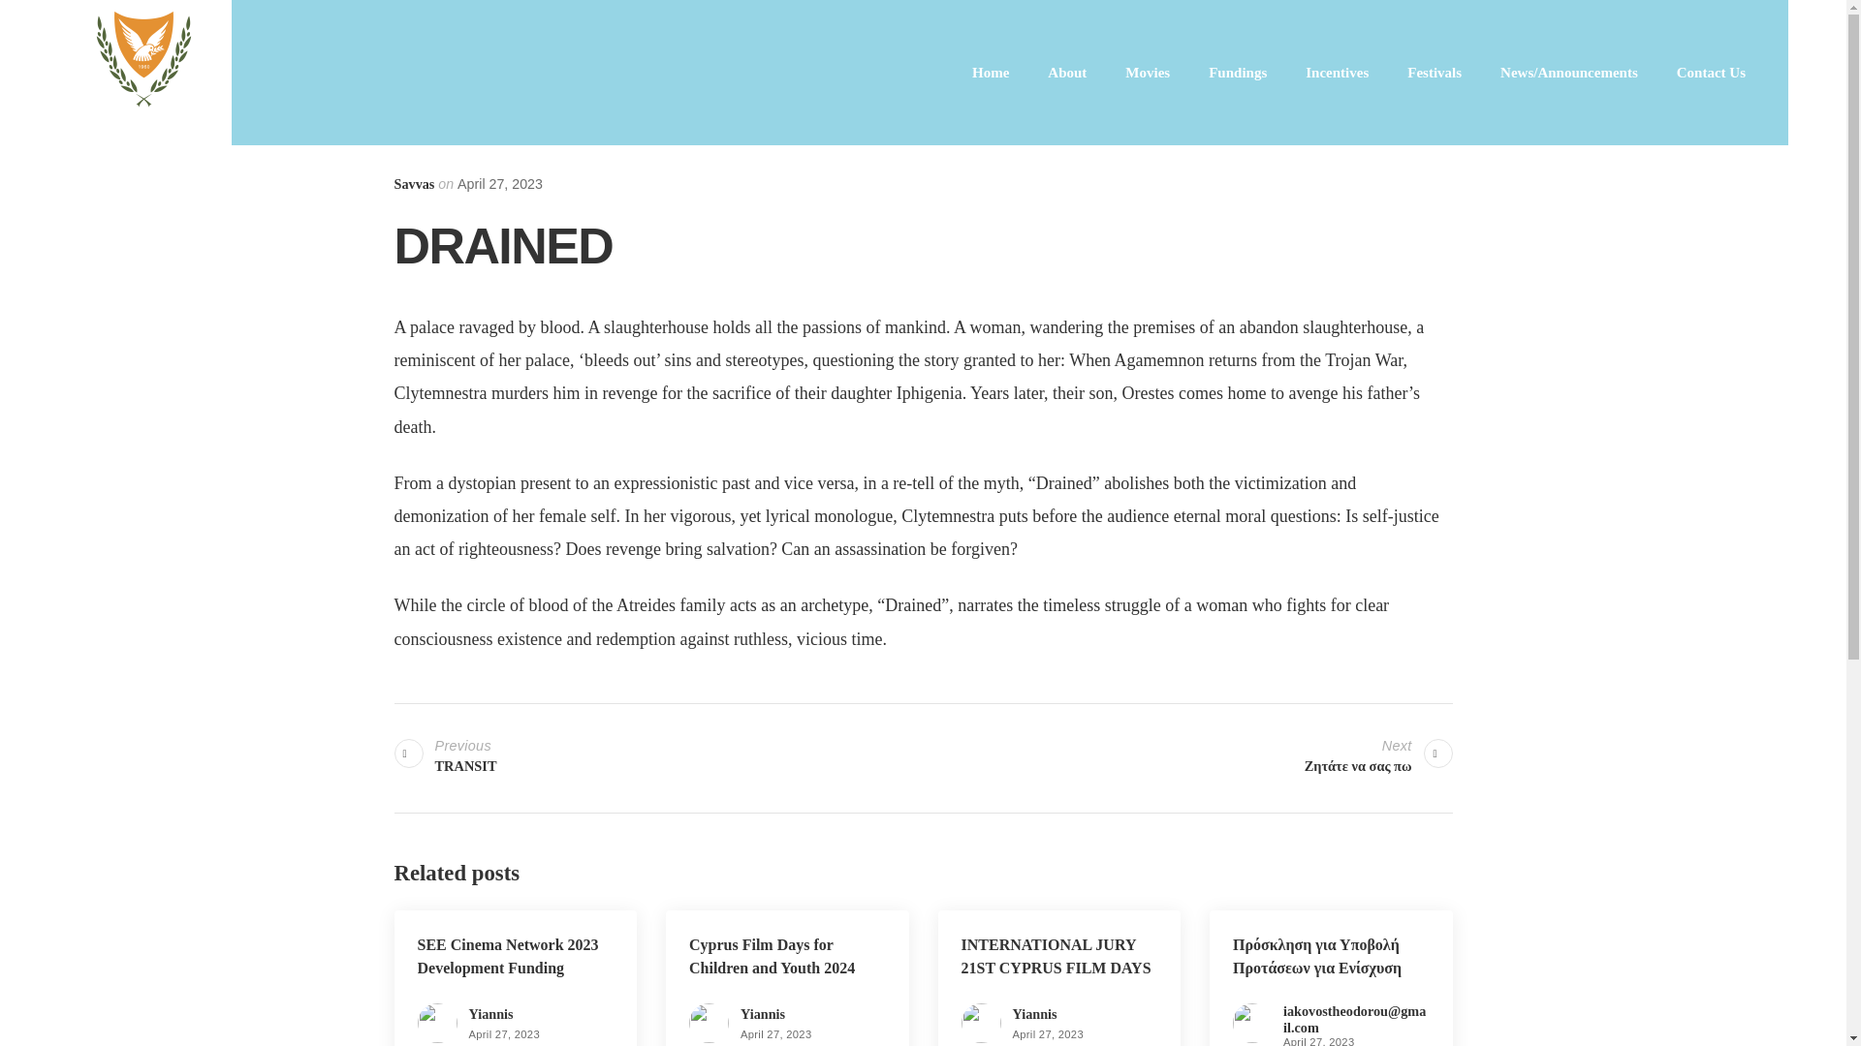 This screenshot has height=1046, width=1861. Describe the element at coordinates (1435, 72) in the screenshot. I see `Festivals` at that location.